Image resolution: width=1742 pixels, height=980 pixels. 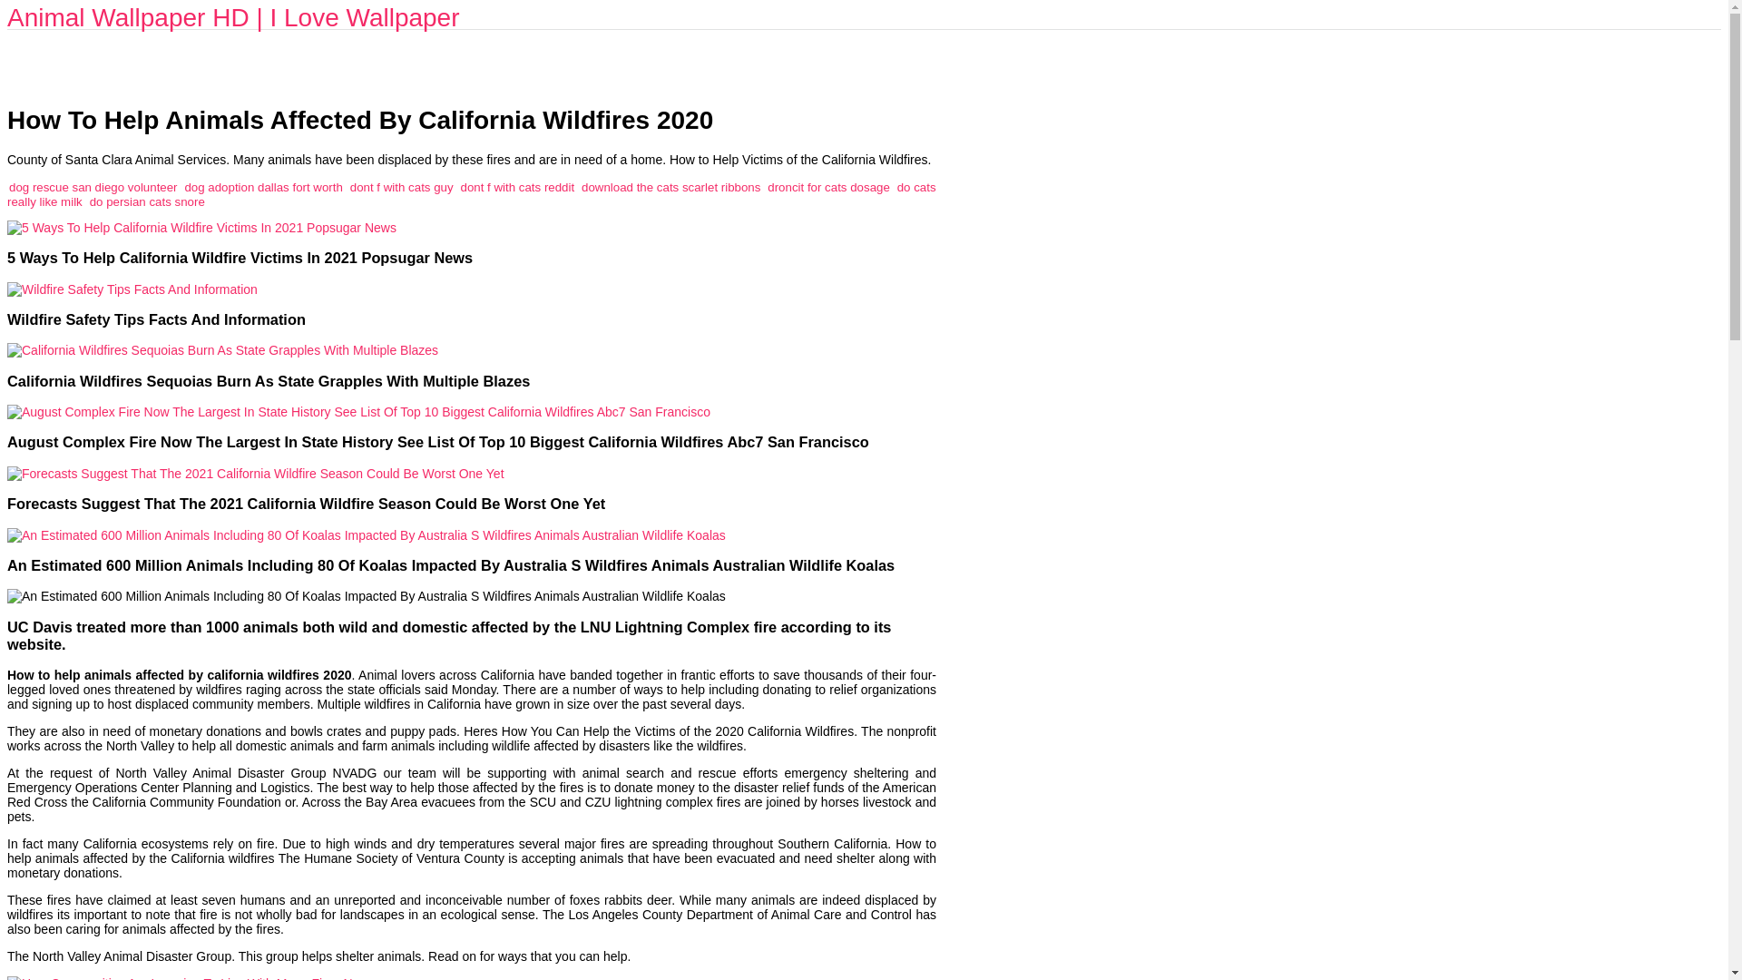 I want to click on dog rescue san diego volunteer, so click(x=93, y=187).